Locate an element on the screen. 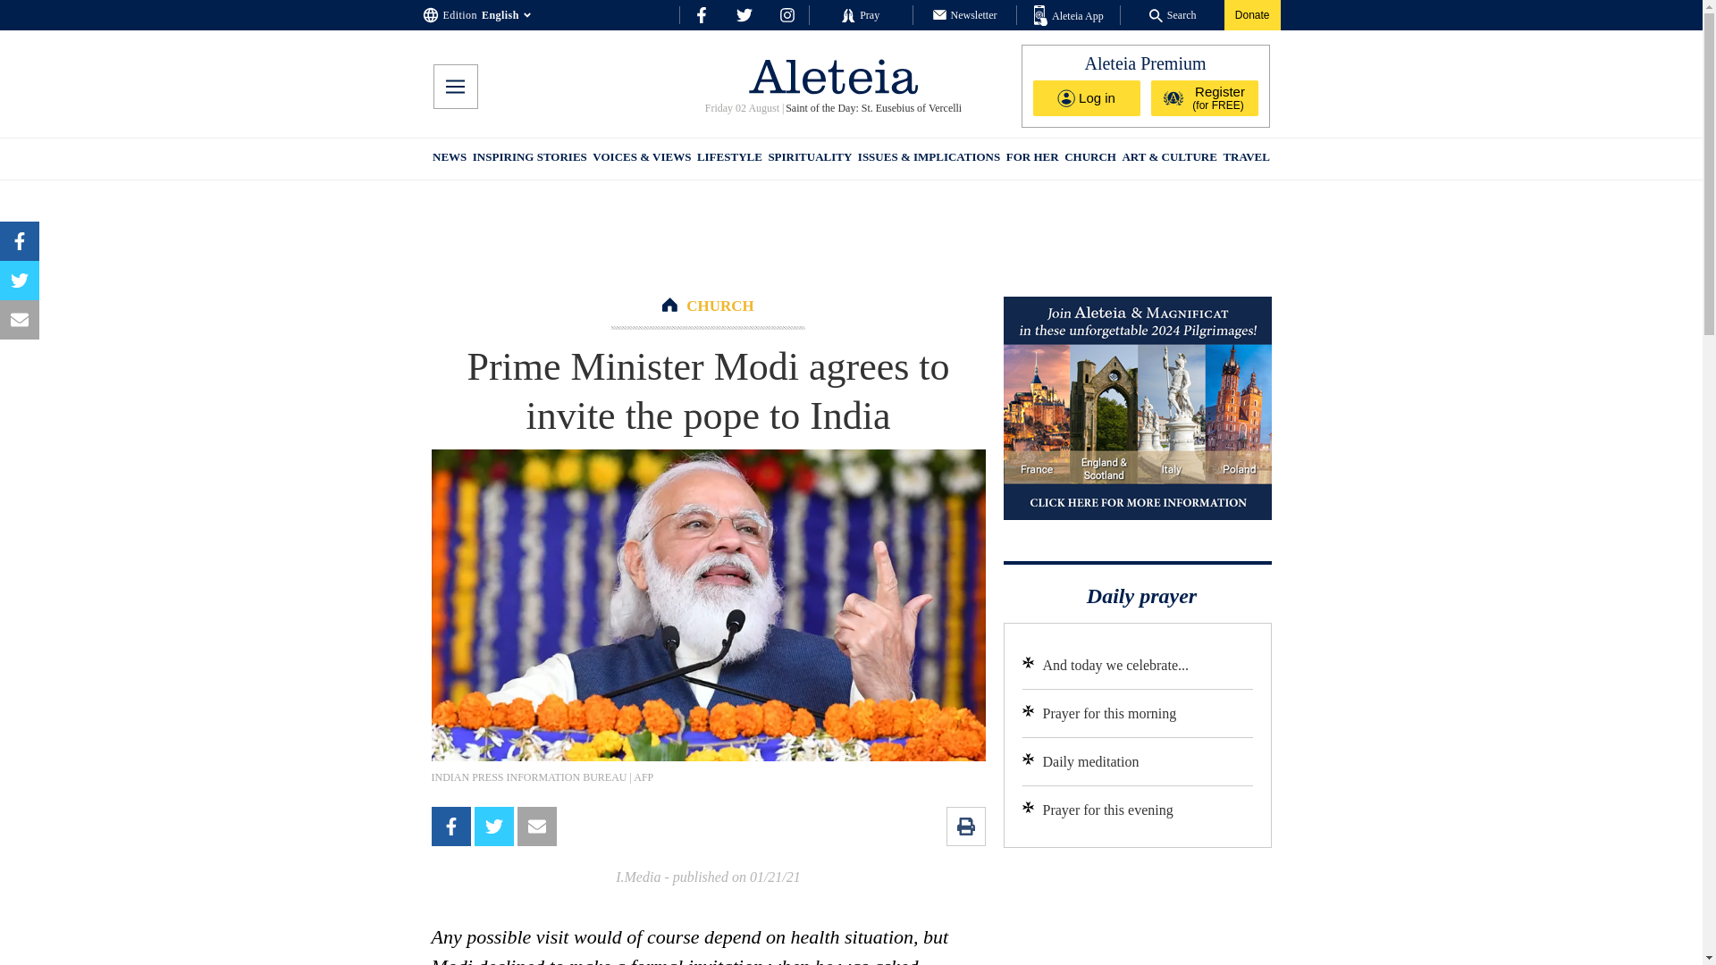  CHURCH is located at coordinates (1090, 159).